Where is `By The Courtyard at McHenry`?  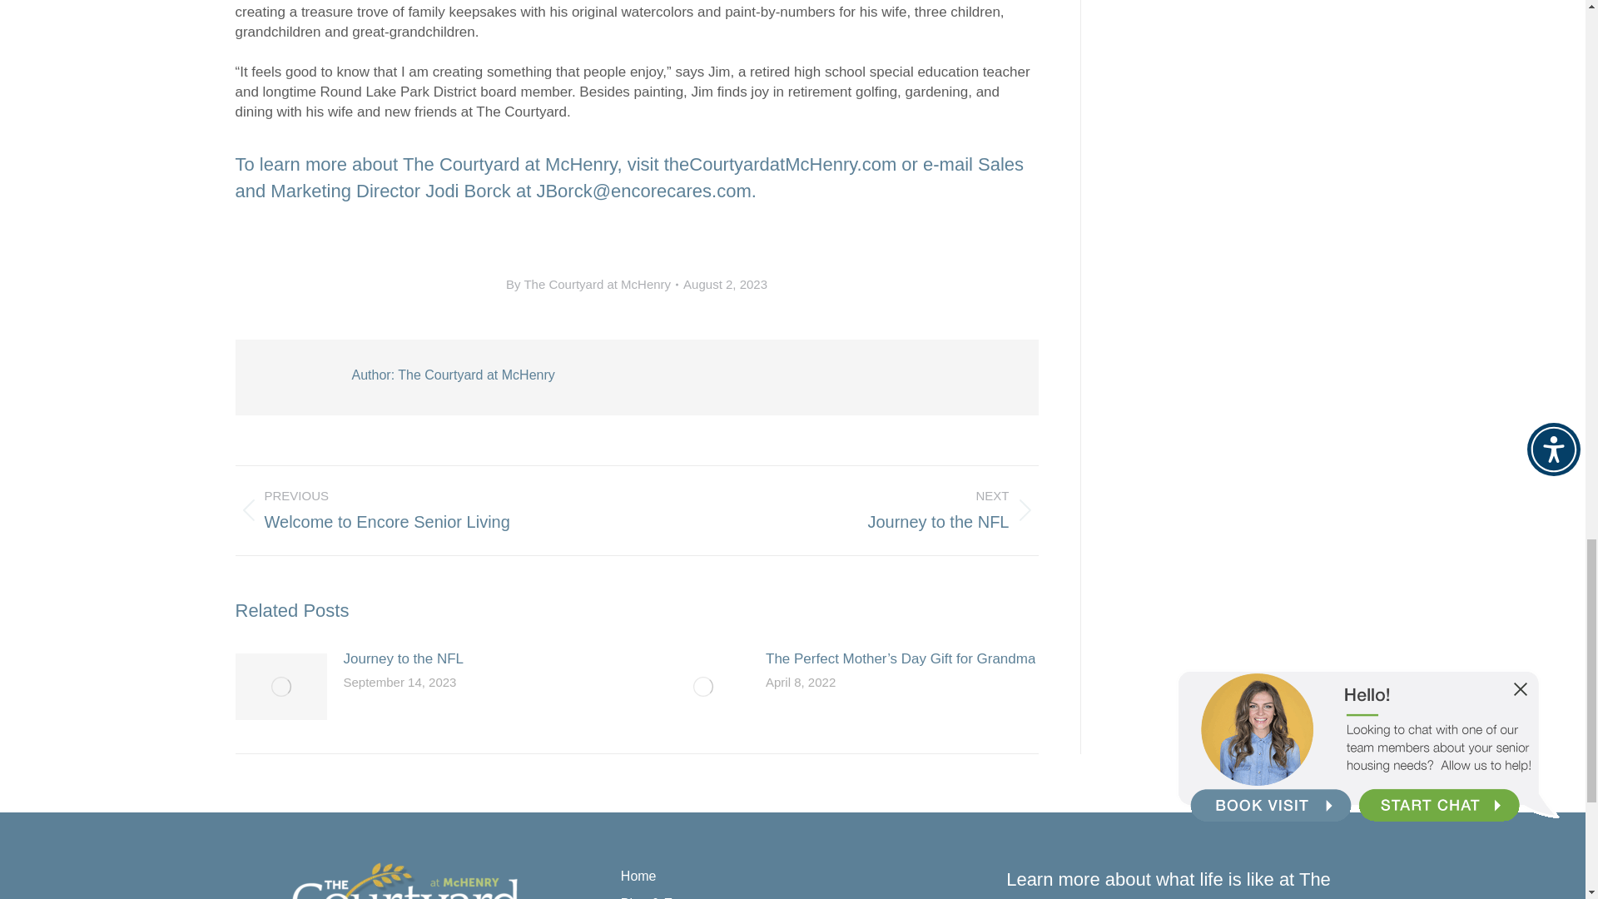 By The Courtyard at McHenry is located at coordinates (592, 284).